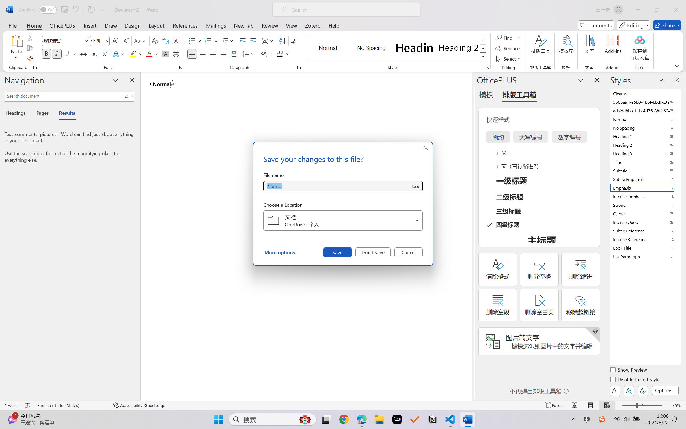  I want to click on Heading 1, so click(415, 48).